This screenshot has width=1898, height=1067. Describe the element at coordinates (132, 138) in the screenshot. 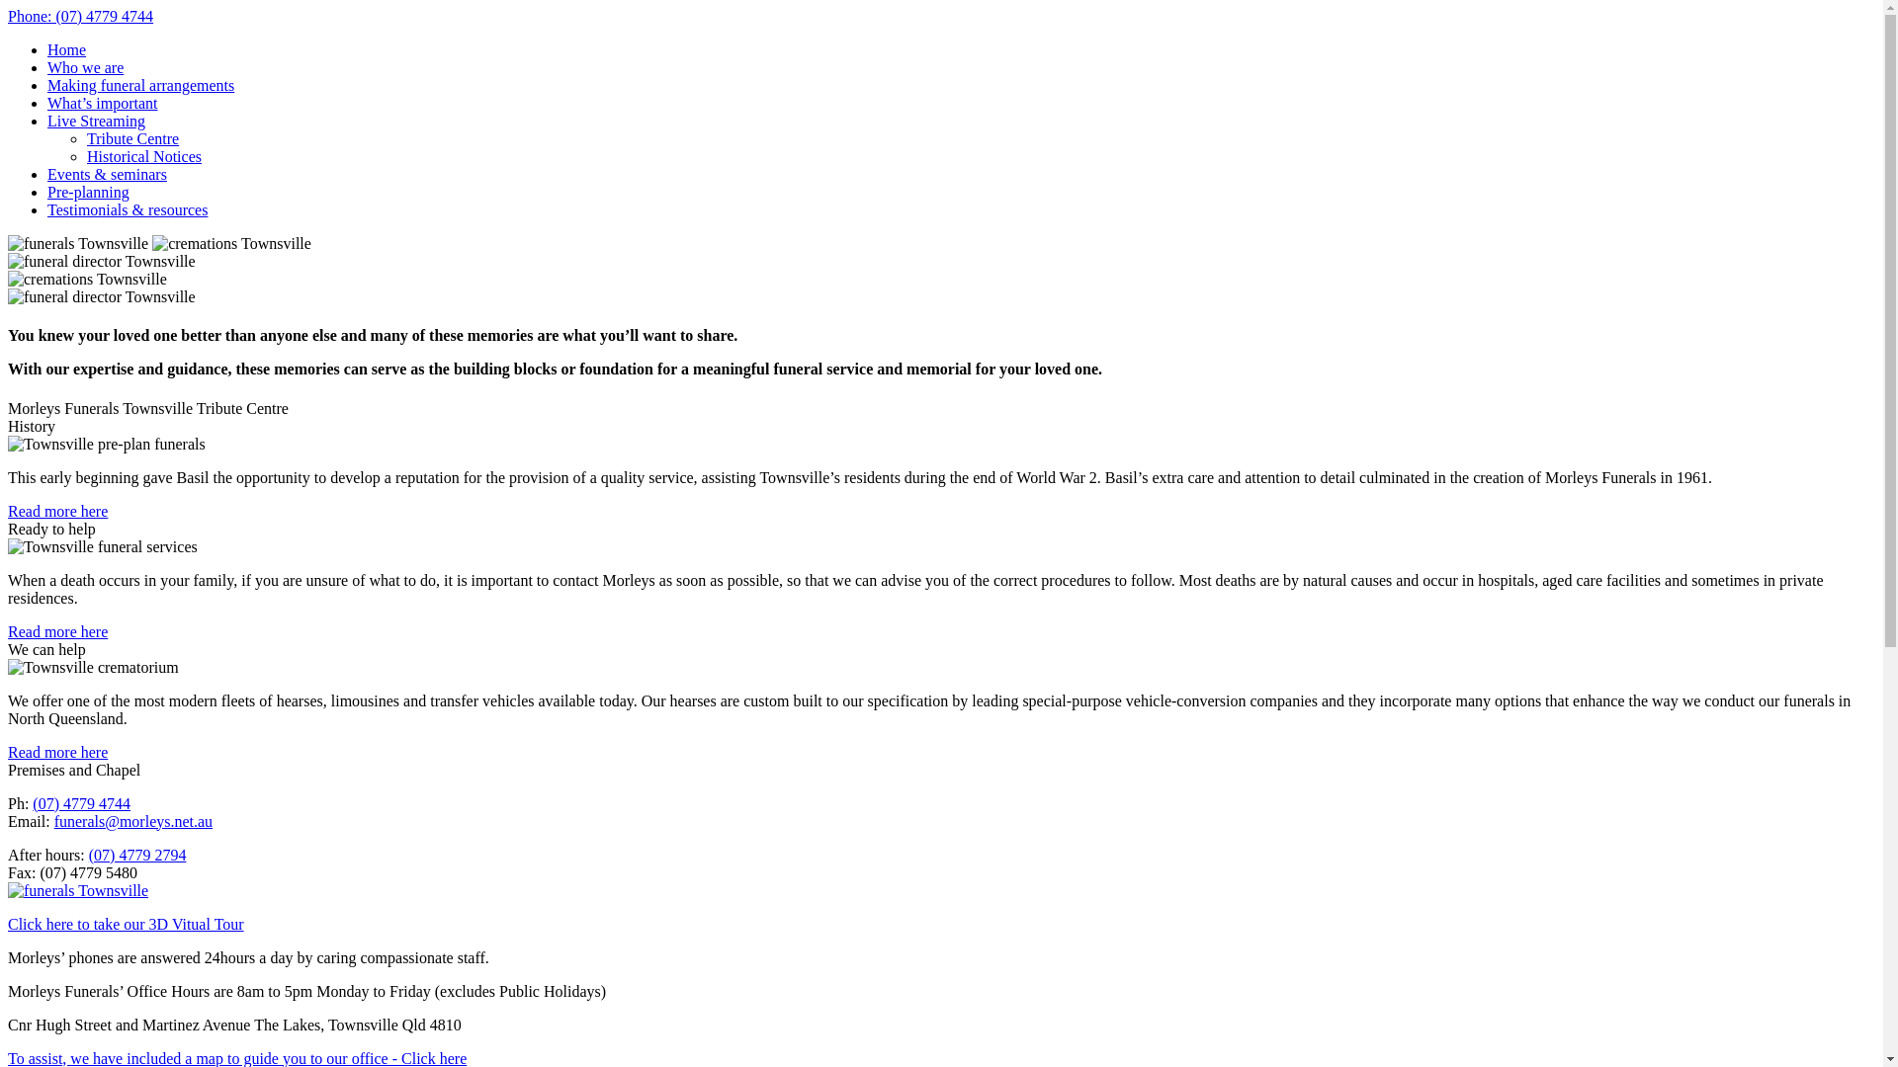

I see `Tribute Centre` at that location.